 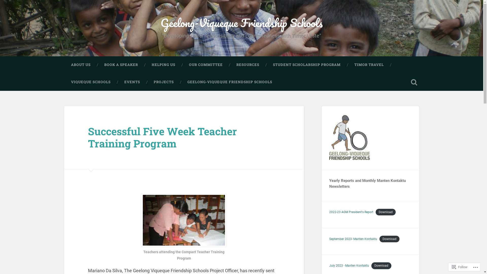 I want to click on HELPING US, so click(x=163, y=65).